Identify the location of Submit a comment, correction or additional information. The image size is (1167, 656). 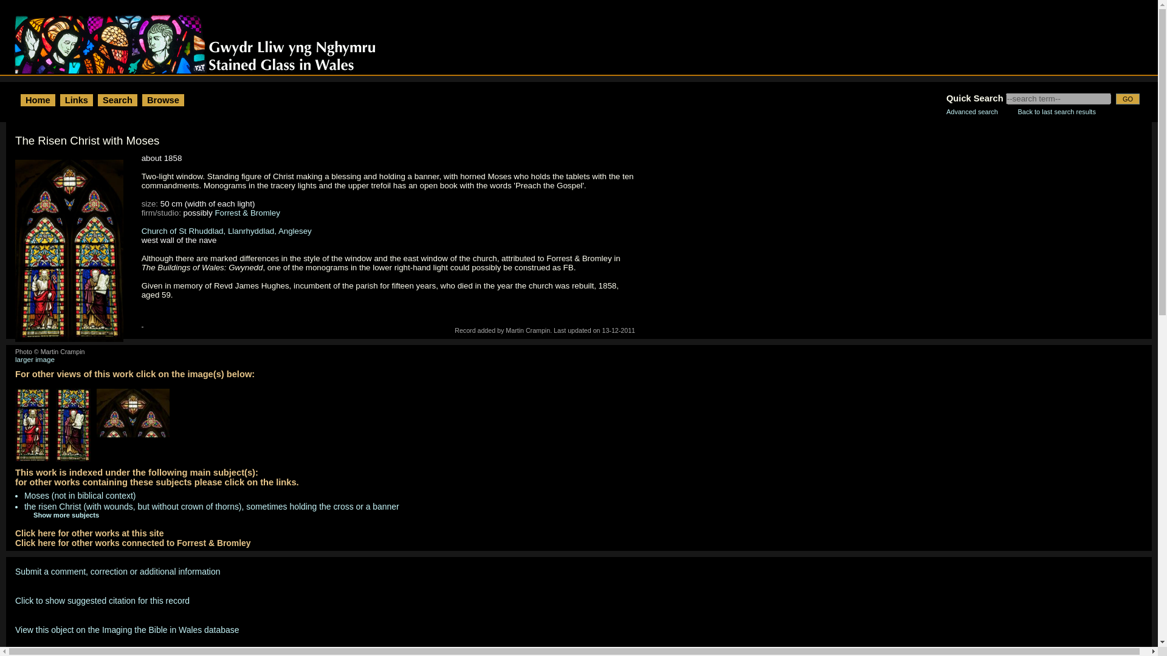
(117, 572).